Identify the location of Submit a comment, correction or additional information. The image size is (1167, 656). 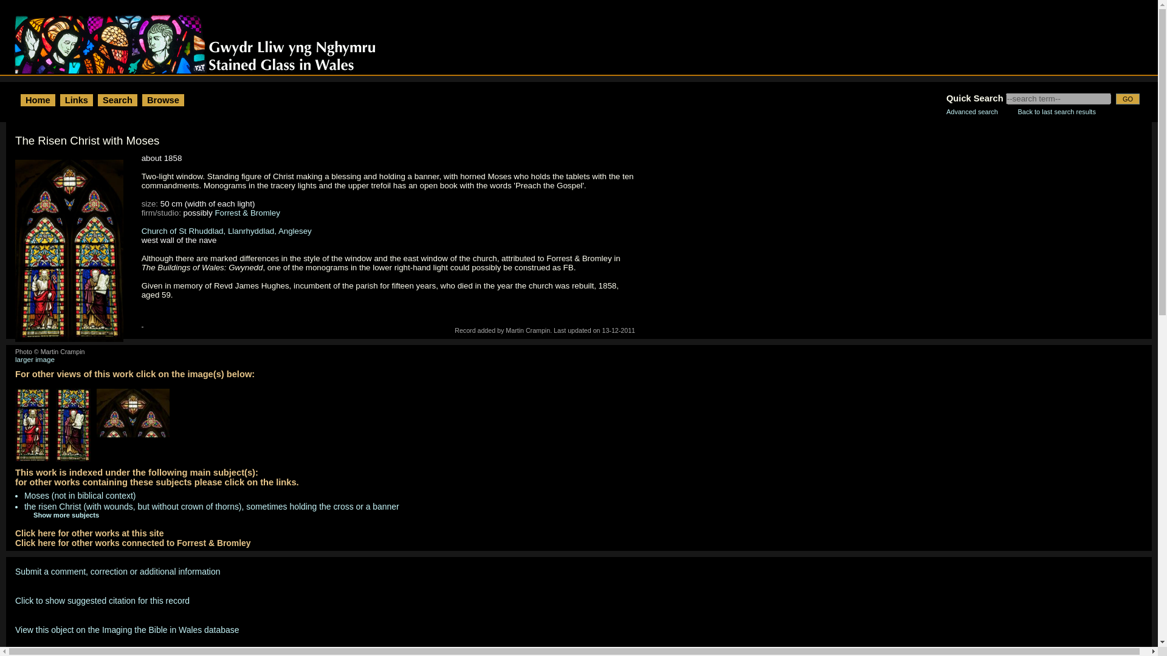
(117, 572).